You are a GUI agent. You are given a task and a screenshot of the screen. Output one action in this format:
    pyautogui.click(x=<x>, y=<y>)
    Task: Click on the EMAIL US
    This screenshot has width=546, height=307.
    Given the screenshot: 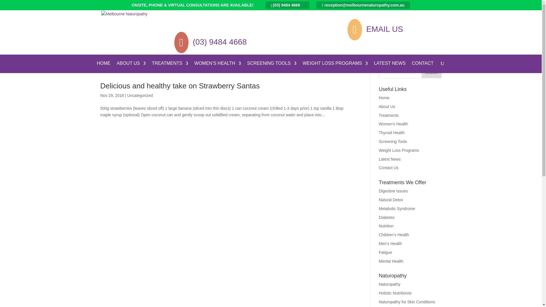 What is the action you would take?
    pyautogui.click(x=385, y=29)
    